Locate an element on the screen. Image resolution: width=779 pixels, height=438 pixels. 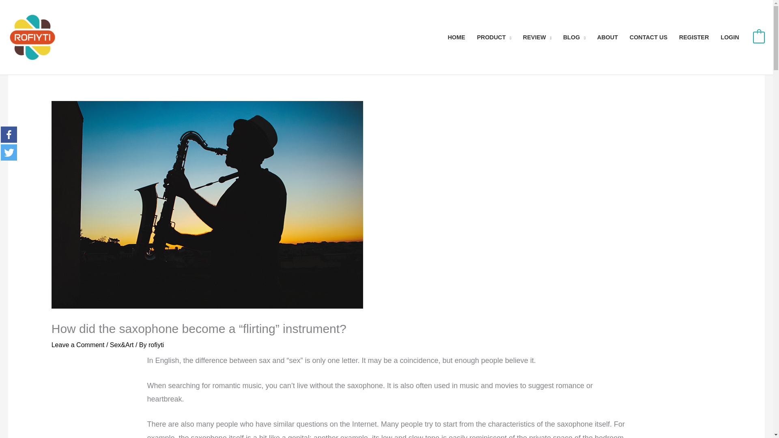
BLOG is located at coordinates (575, 37).